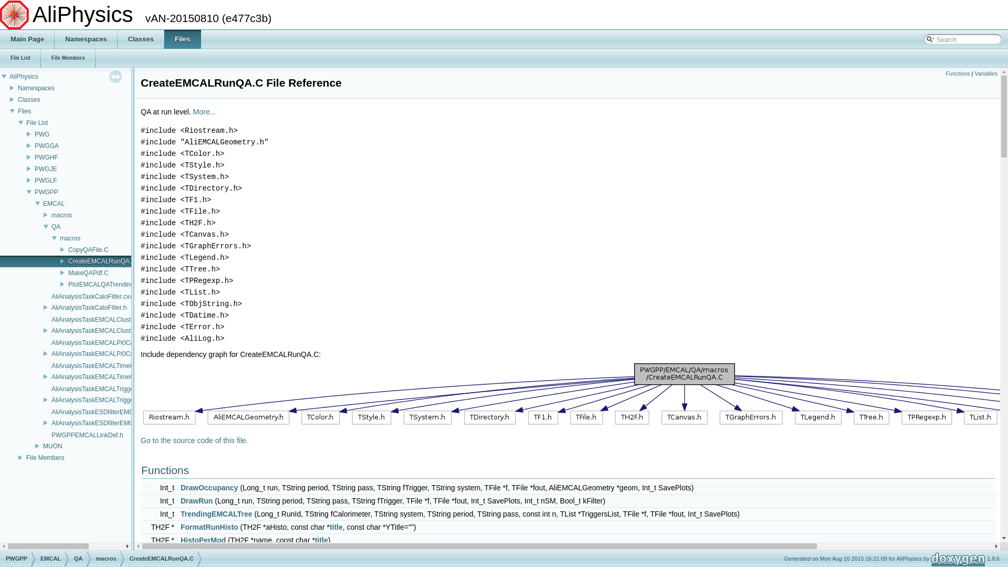  I want to click on AliPhysics, so click(24, 77).